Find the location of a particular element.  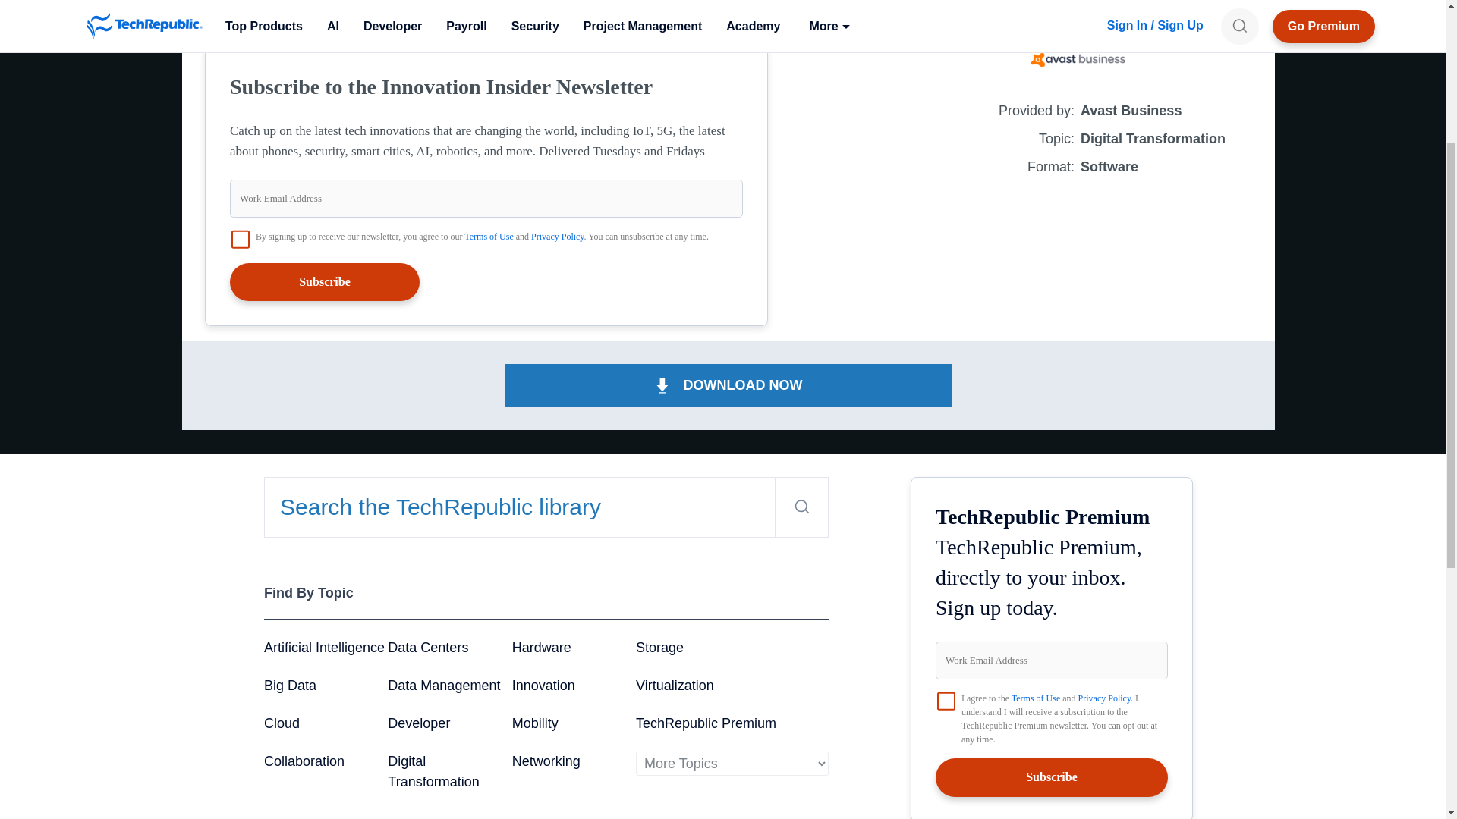

Terms of Use is located at coordinates (489, 236).